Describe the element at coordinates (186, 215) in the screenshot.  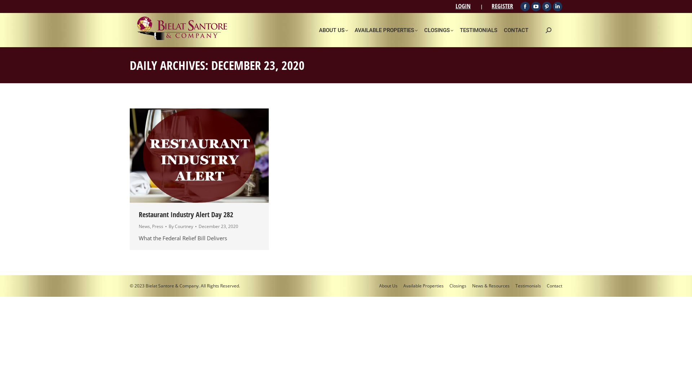
I see `Restaurant Industry Alert Day 282` at that location.